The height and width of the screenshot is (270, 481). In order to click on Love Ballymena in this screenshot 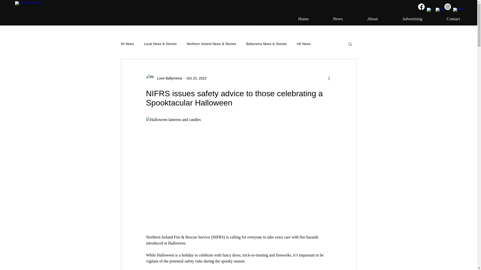, I will do `click(168, 78)`.